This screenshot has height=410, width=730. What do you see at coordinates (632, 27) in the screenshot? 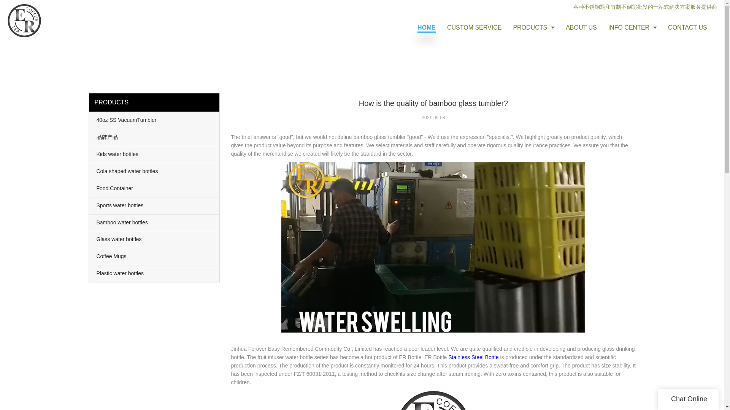
I see `INFO CENTER` at bounding box center [632, 27].